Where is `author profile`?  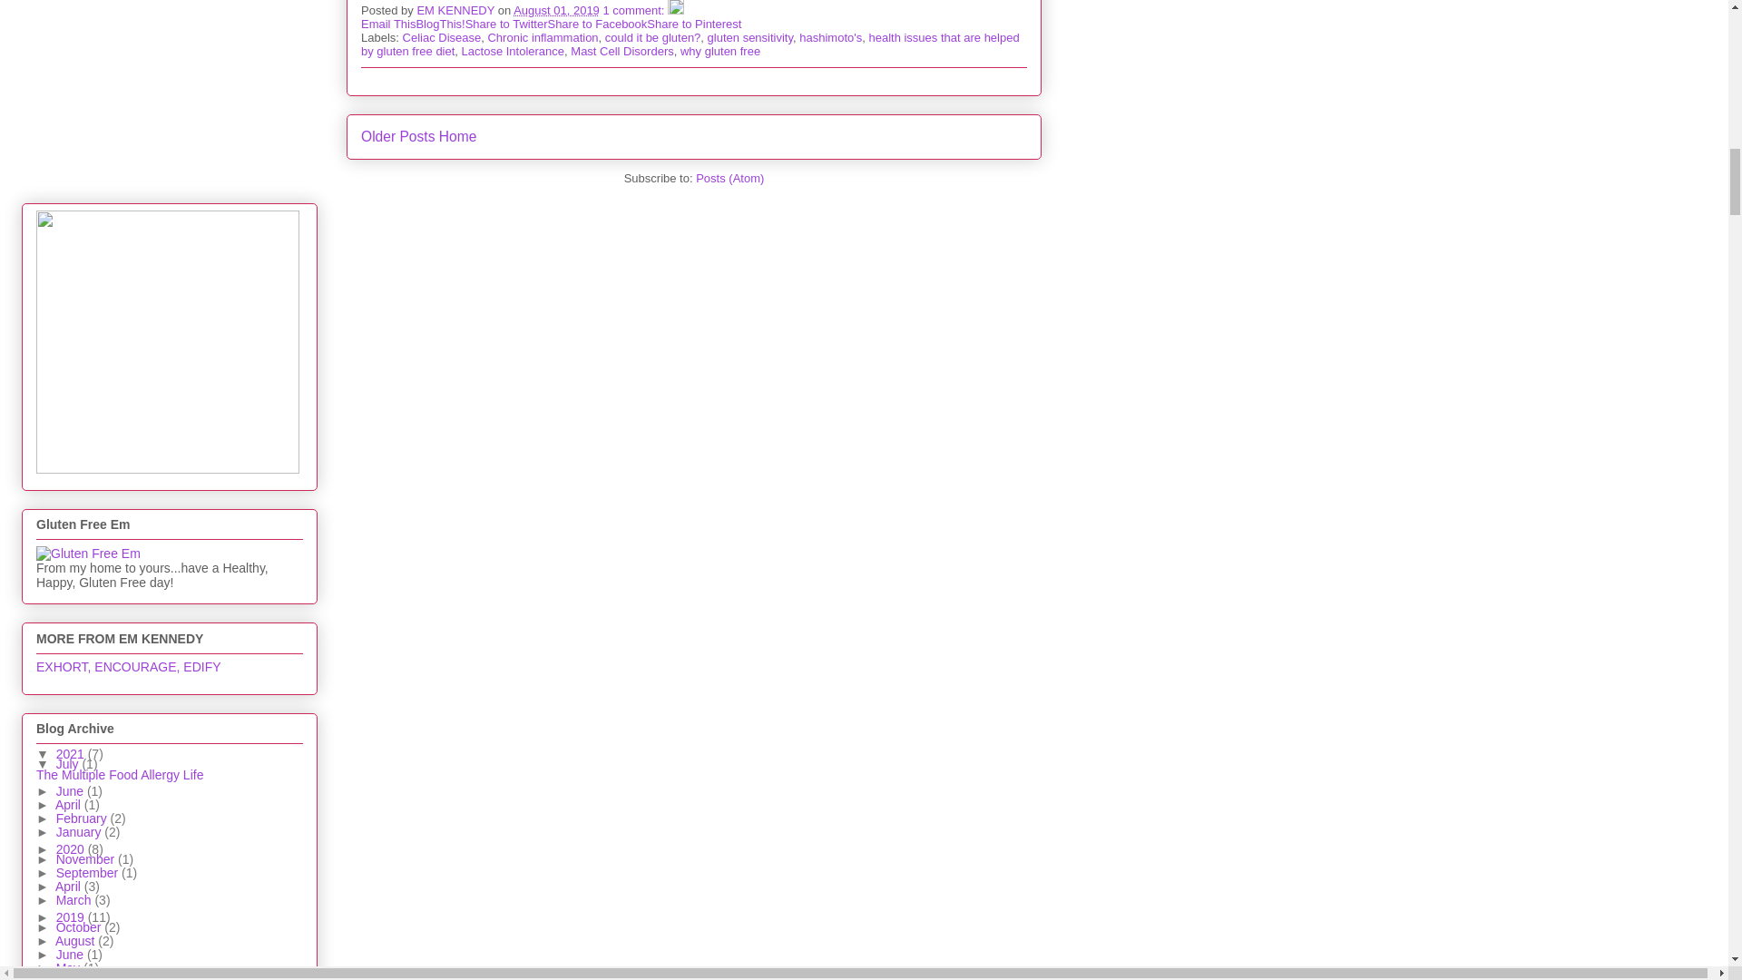
author profile is located at coordinates (455, 11).